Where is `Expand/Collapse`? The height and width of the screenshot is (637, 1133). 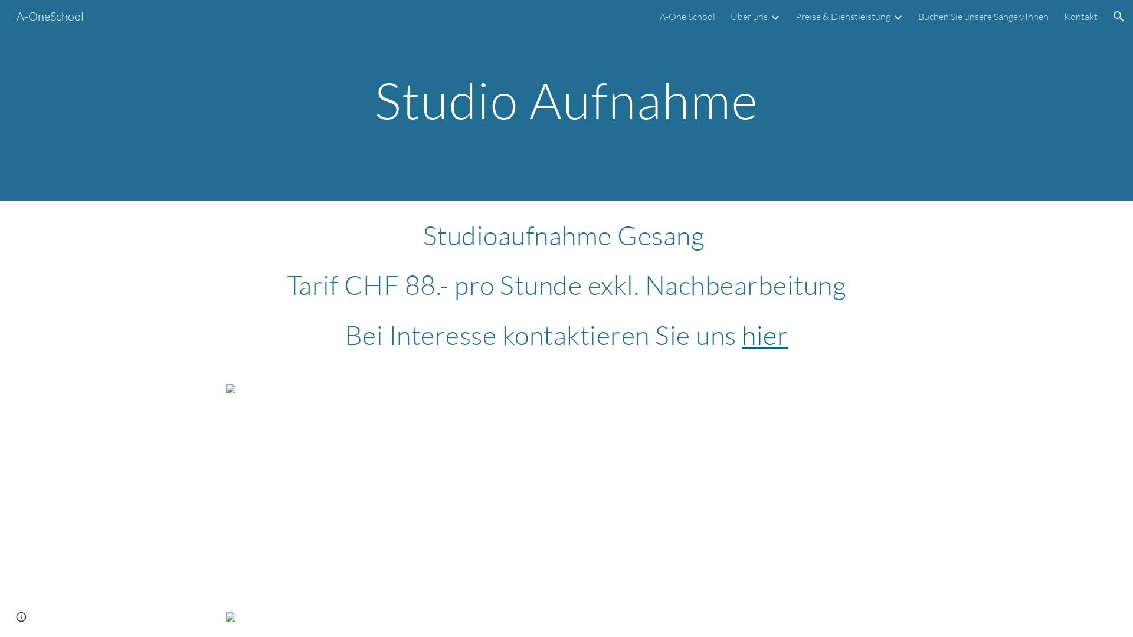
Expand/Collapse is located at coordinates (898, 17).